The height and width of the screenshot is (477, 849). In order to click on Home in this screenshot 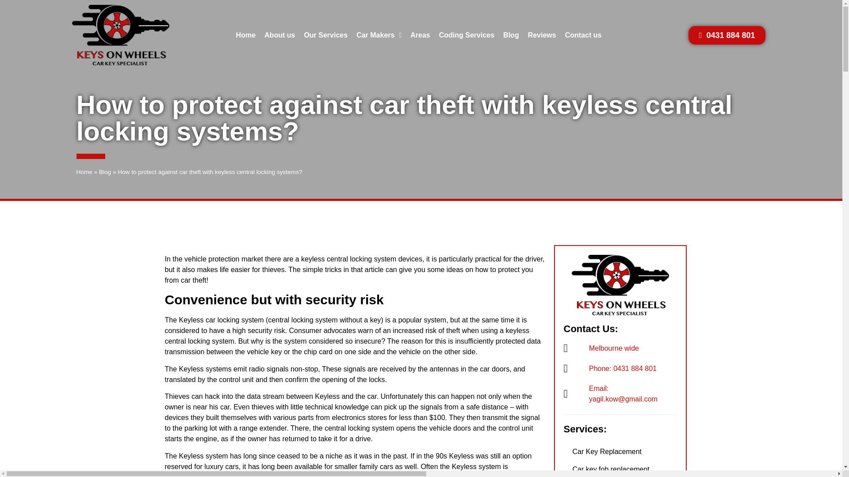, I will do `click(246, 35)`.